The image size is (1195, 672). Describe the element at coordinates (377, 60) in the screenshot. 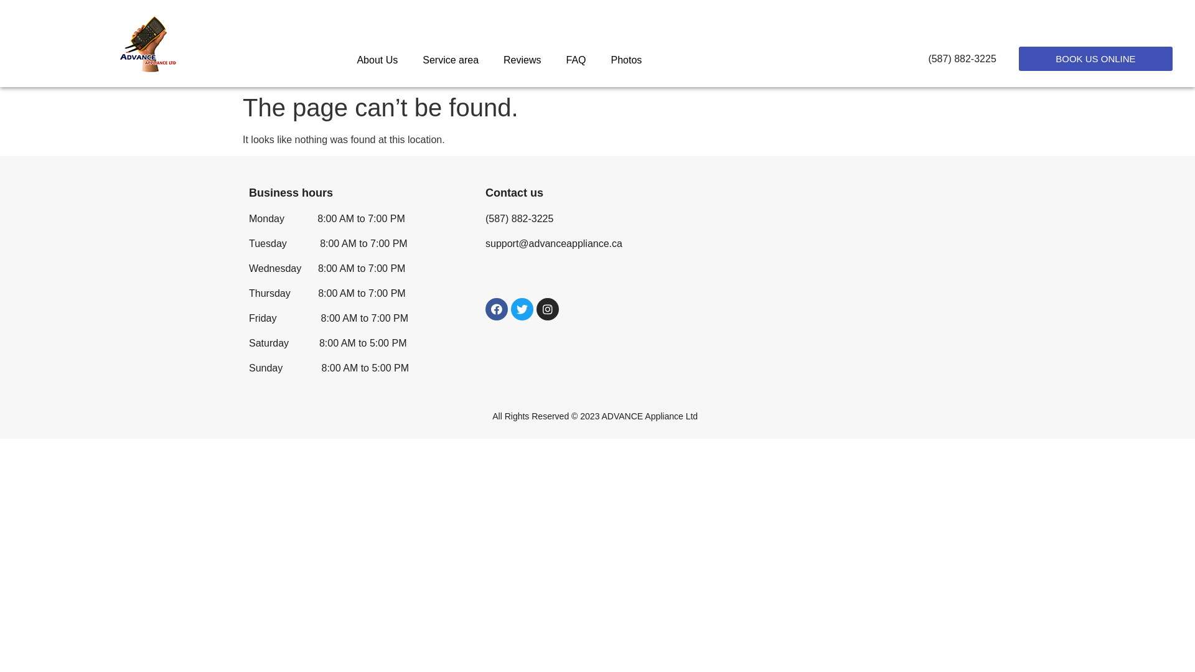

I see `About Us` at that location.